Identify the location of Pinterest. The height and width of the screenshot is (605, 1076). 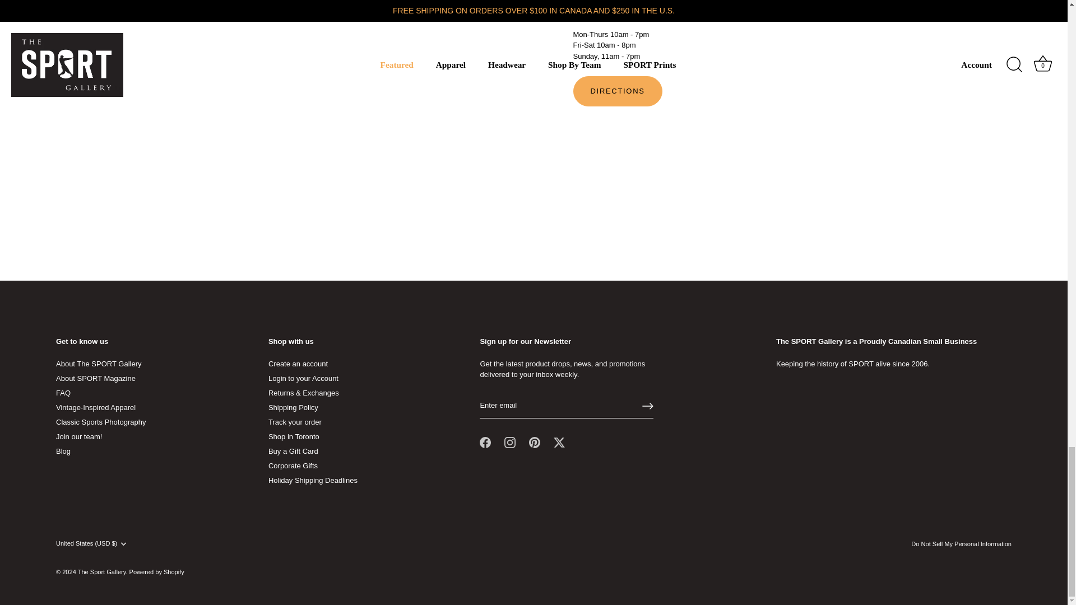
(535, 443).